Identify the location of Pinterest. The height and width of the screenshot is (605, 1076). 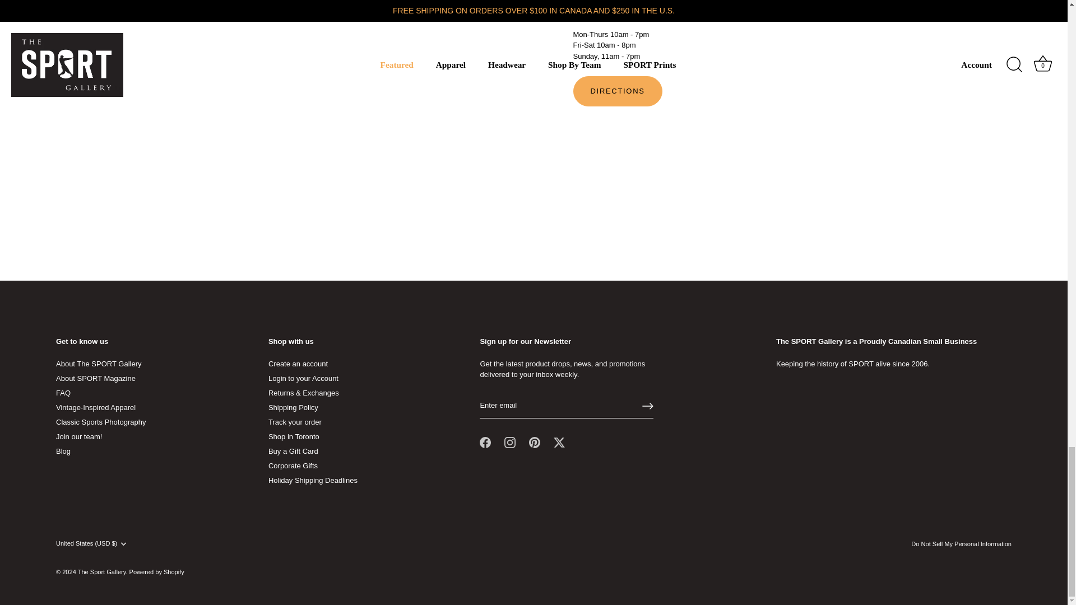
(535, 443).